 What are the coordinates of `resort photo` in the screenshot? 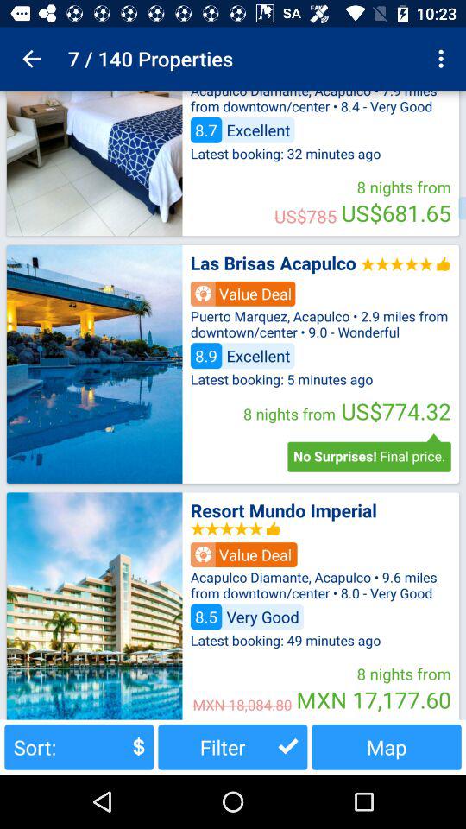 It's located at (94, 606).